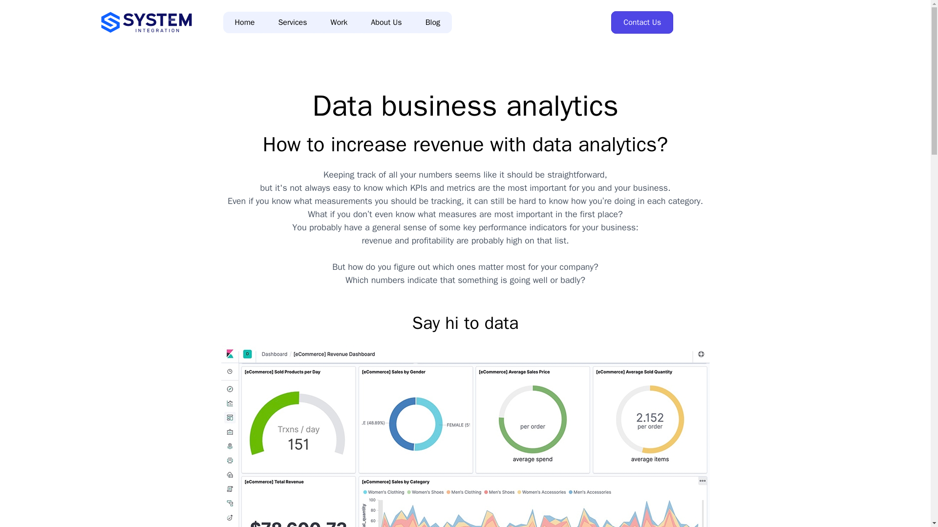 The height and width of the screenshot is (527, 938). Describe the element at coordinates (292, 22) in the screenshot. I see `Services` at that location.